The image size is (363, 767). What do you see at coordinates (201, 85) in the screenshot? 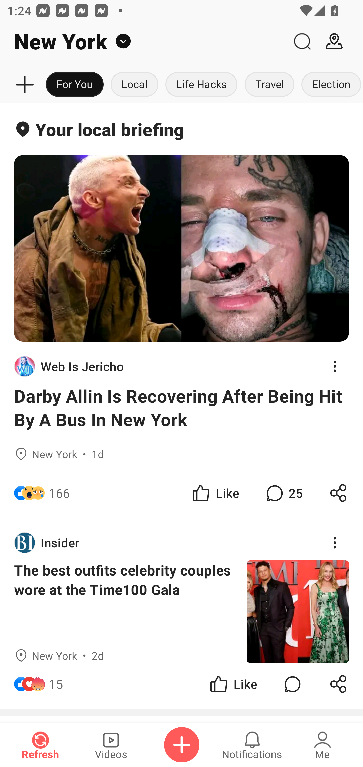
I see `Life Hacks` at bounding box center [201, 85].